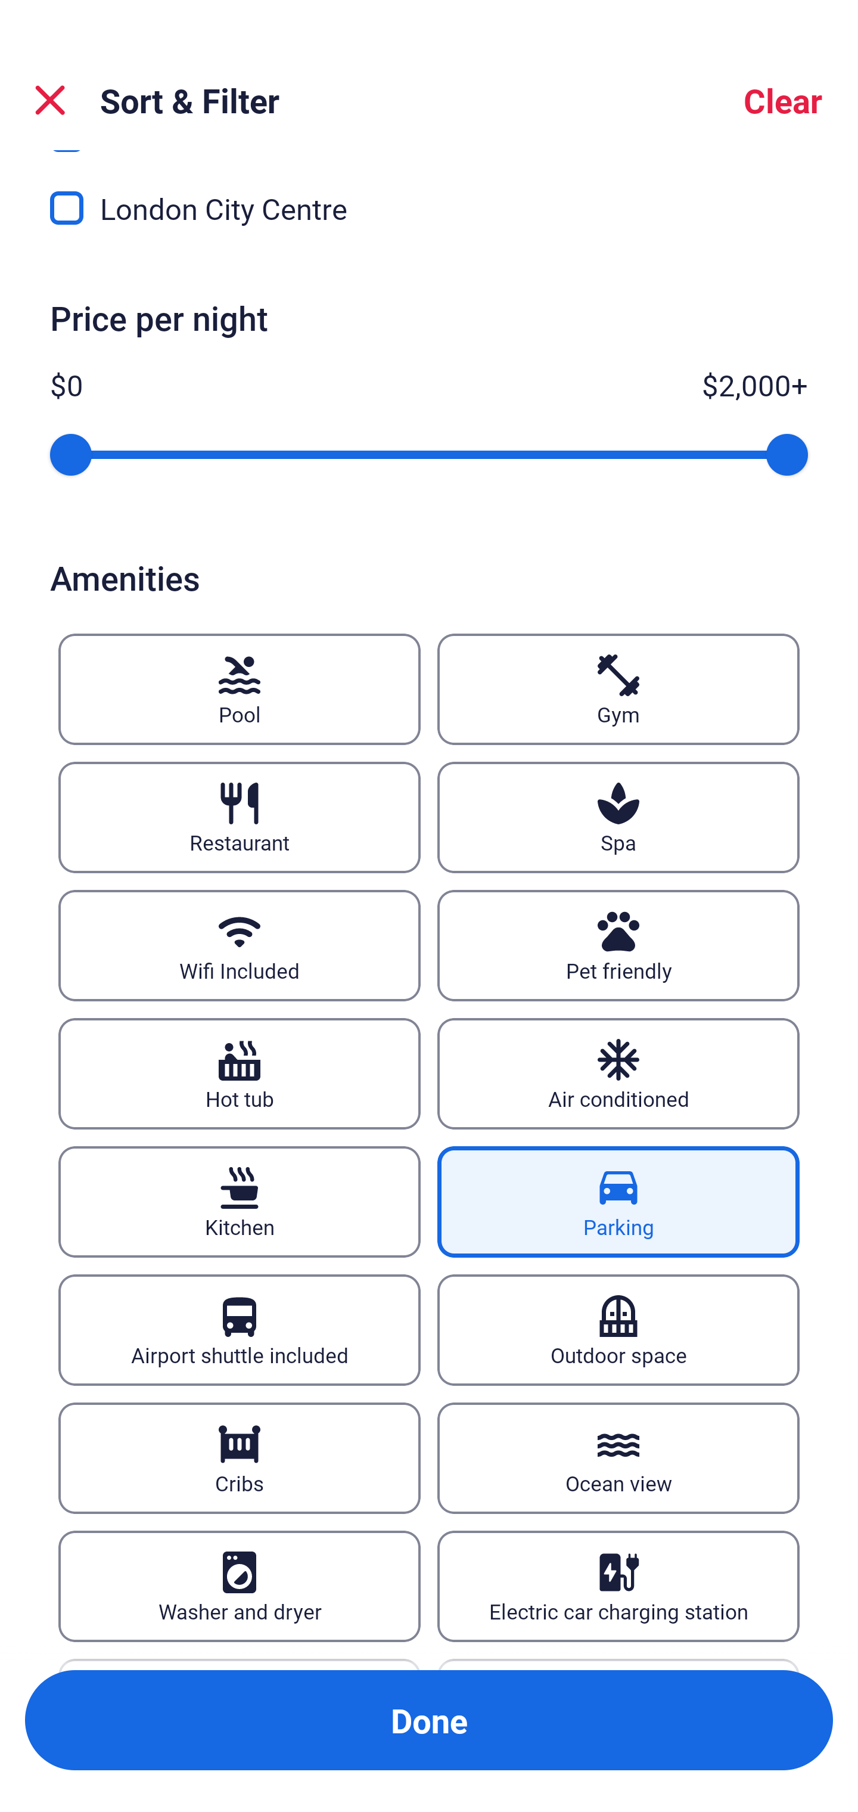  Describe the element at coordinates (239, 1202) in the screenshot. I see `Kitchen` at that location.